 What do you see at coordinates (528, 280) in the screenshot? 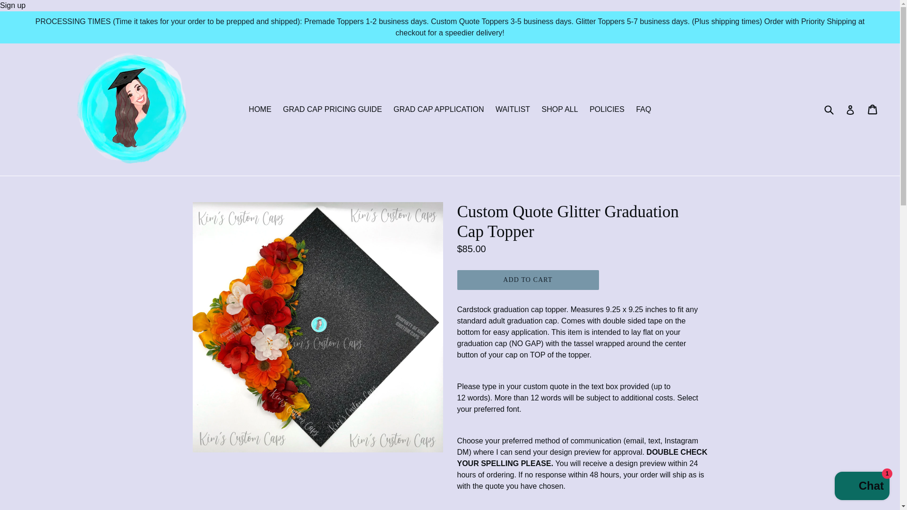
I see `ADD TO CART` at bounding box center [528, 280].